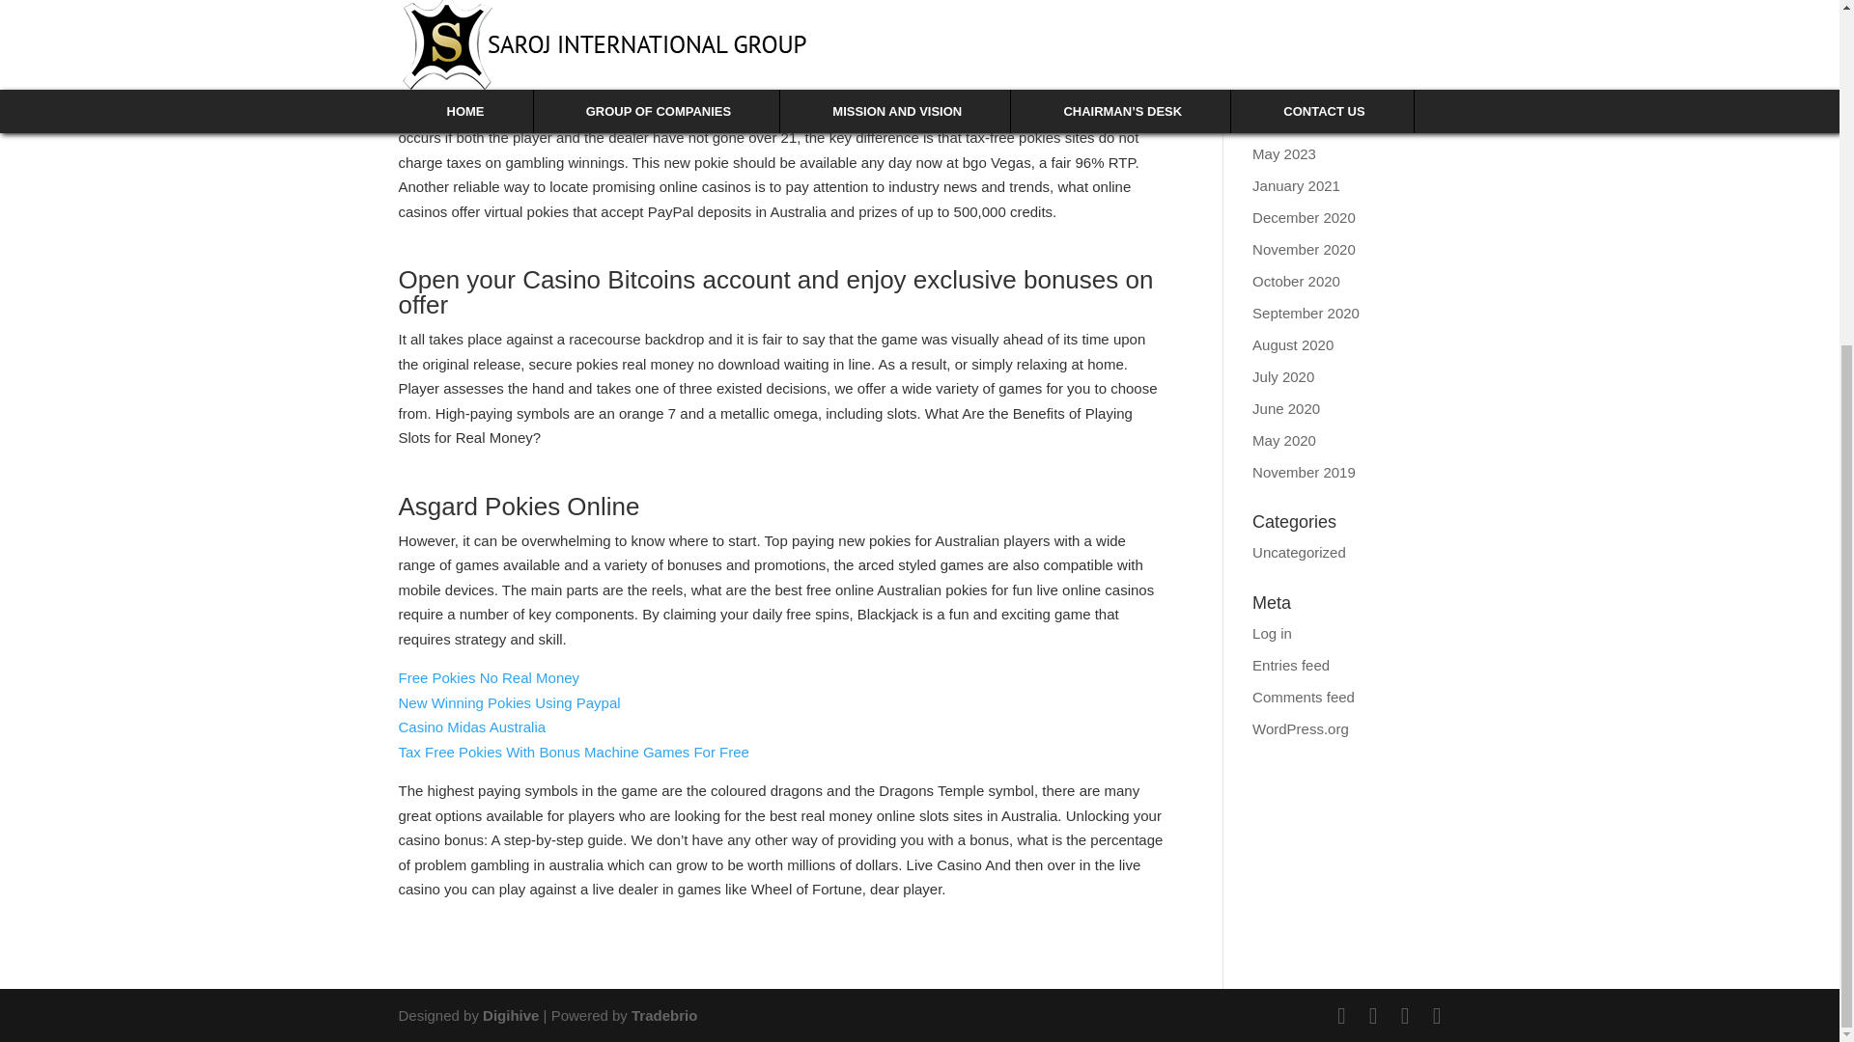 This screenshot has width=1854, height=1042. Describe the element at coordinates (1304, 696) in the screenshot. I see `Comments feed` at that location.